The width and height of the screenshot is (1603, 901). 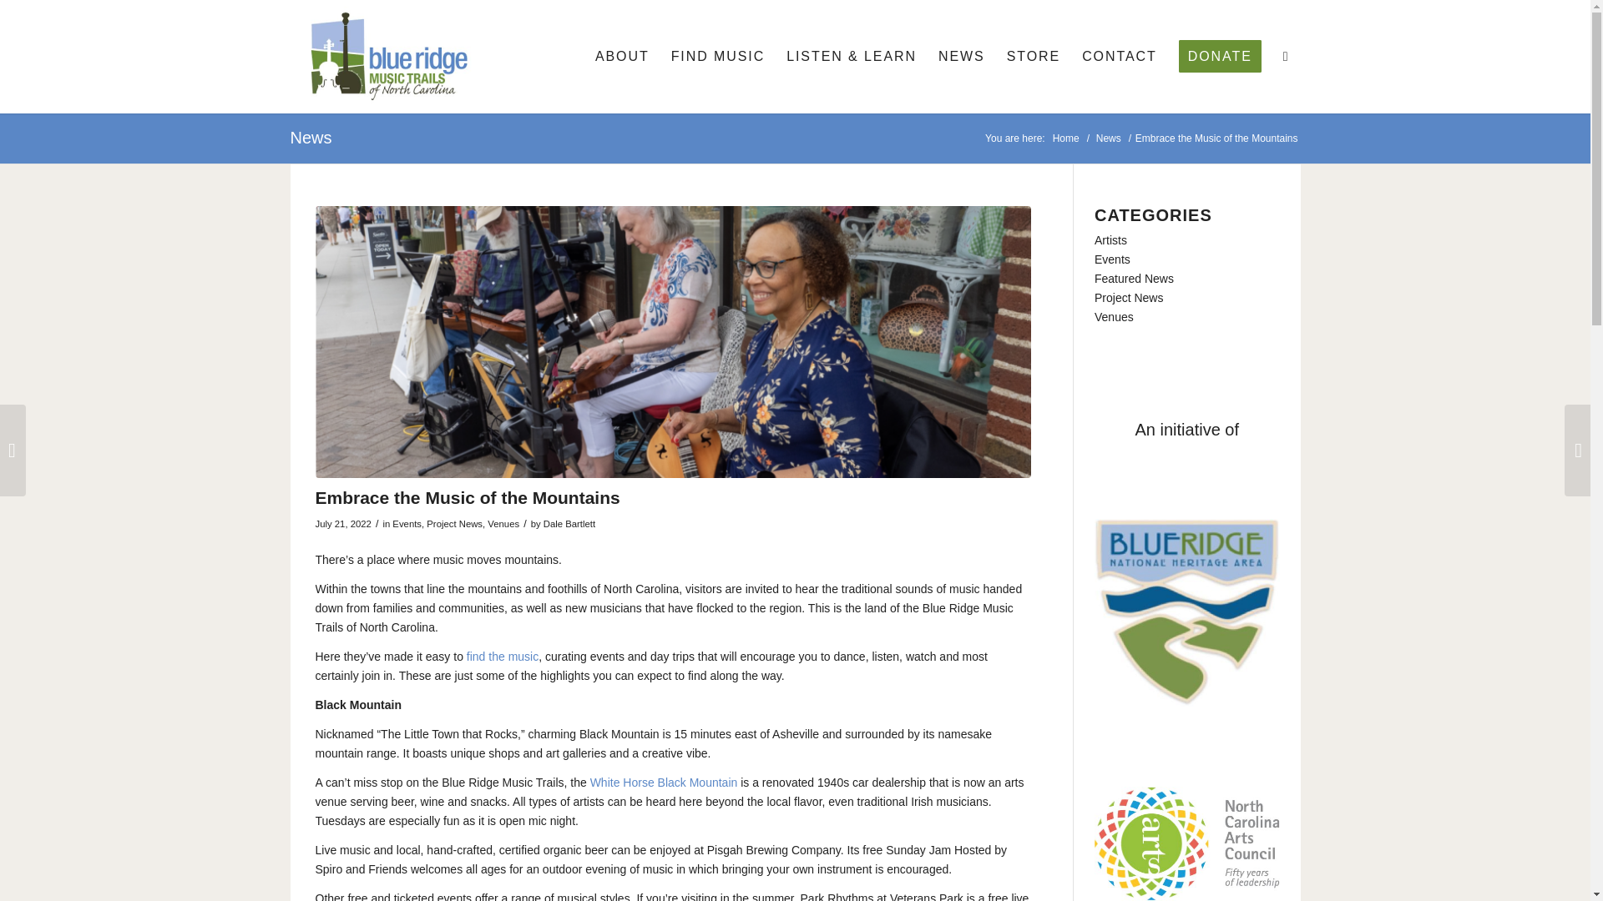 I want to click on Home, so click(x=1066, y=138).